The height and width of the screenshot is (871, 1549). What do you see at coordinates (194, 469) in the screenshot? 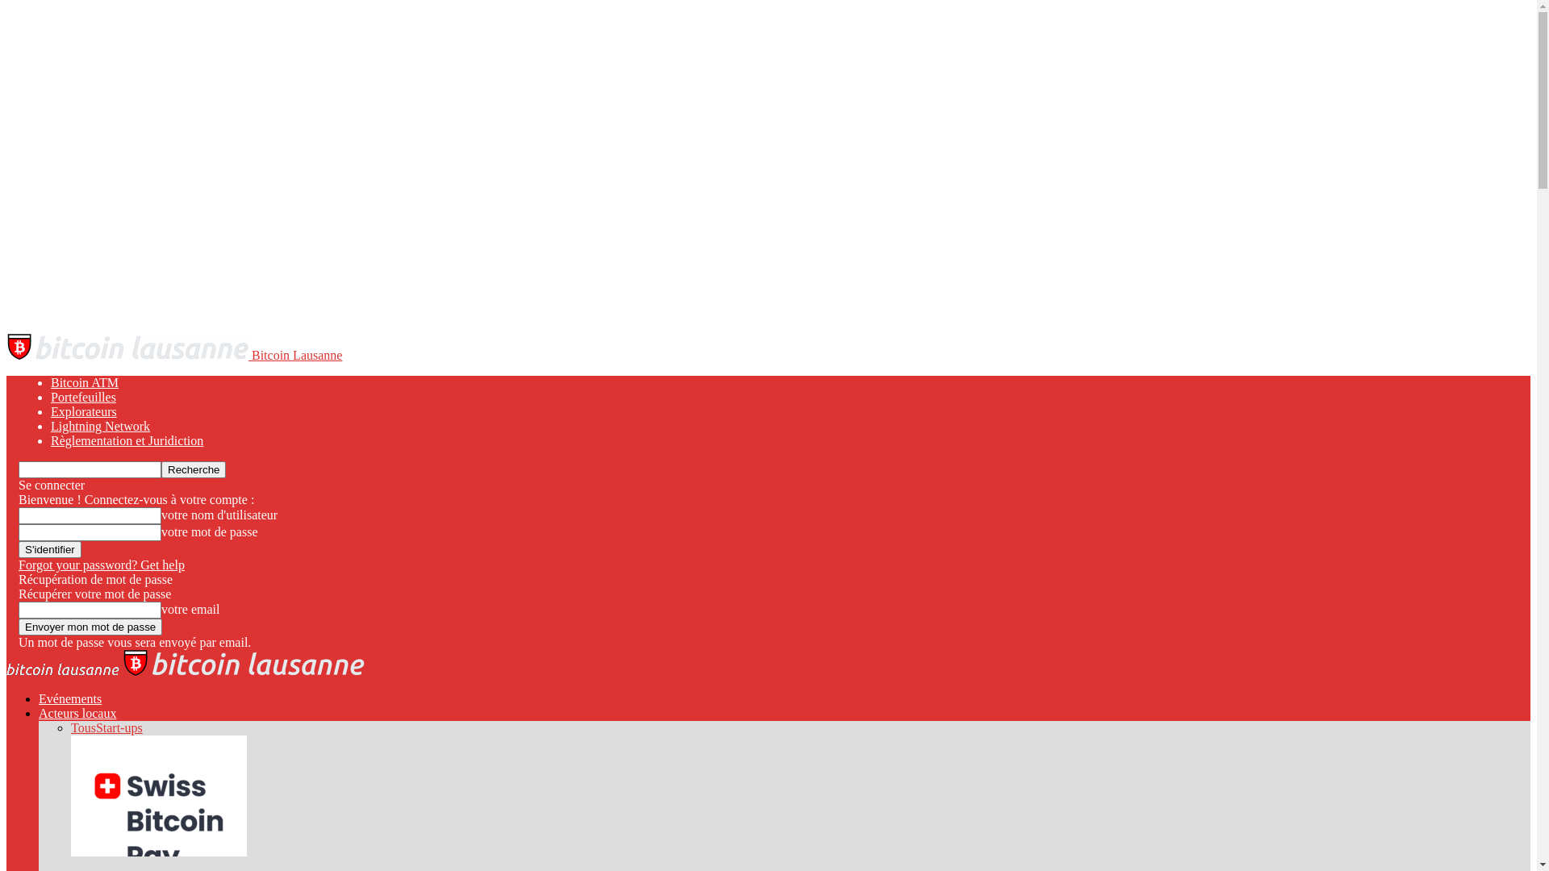
I see `Recherche` at bounding box center [194, 469].